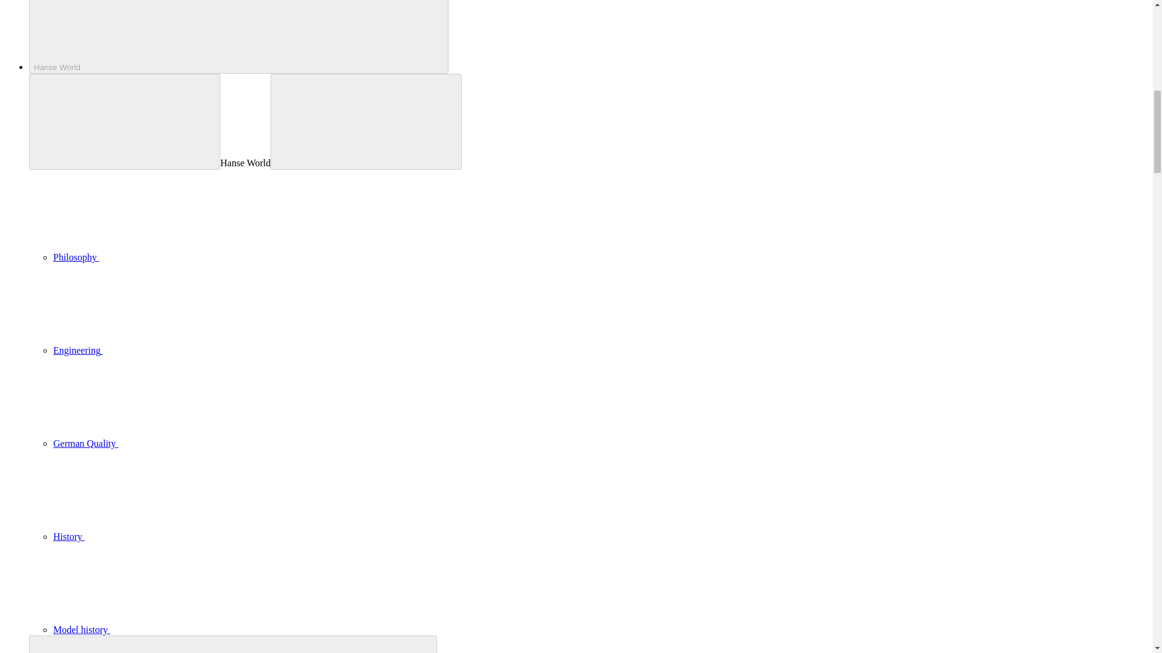 The image size is (1162, 653). What do you see at coordinates (167, 257) in the screenshot?
I see `Philosophy` at bounding box center [167, 257].